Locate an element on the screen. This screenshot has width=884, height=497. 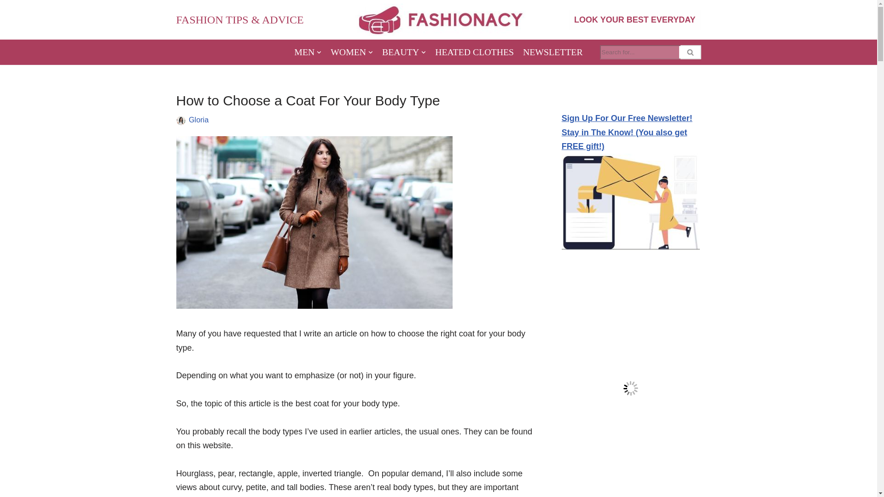
LOOK YOUR BEST EVERYDAY is located at coordinates (634, 19).